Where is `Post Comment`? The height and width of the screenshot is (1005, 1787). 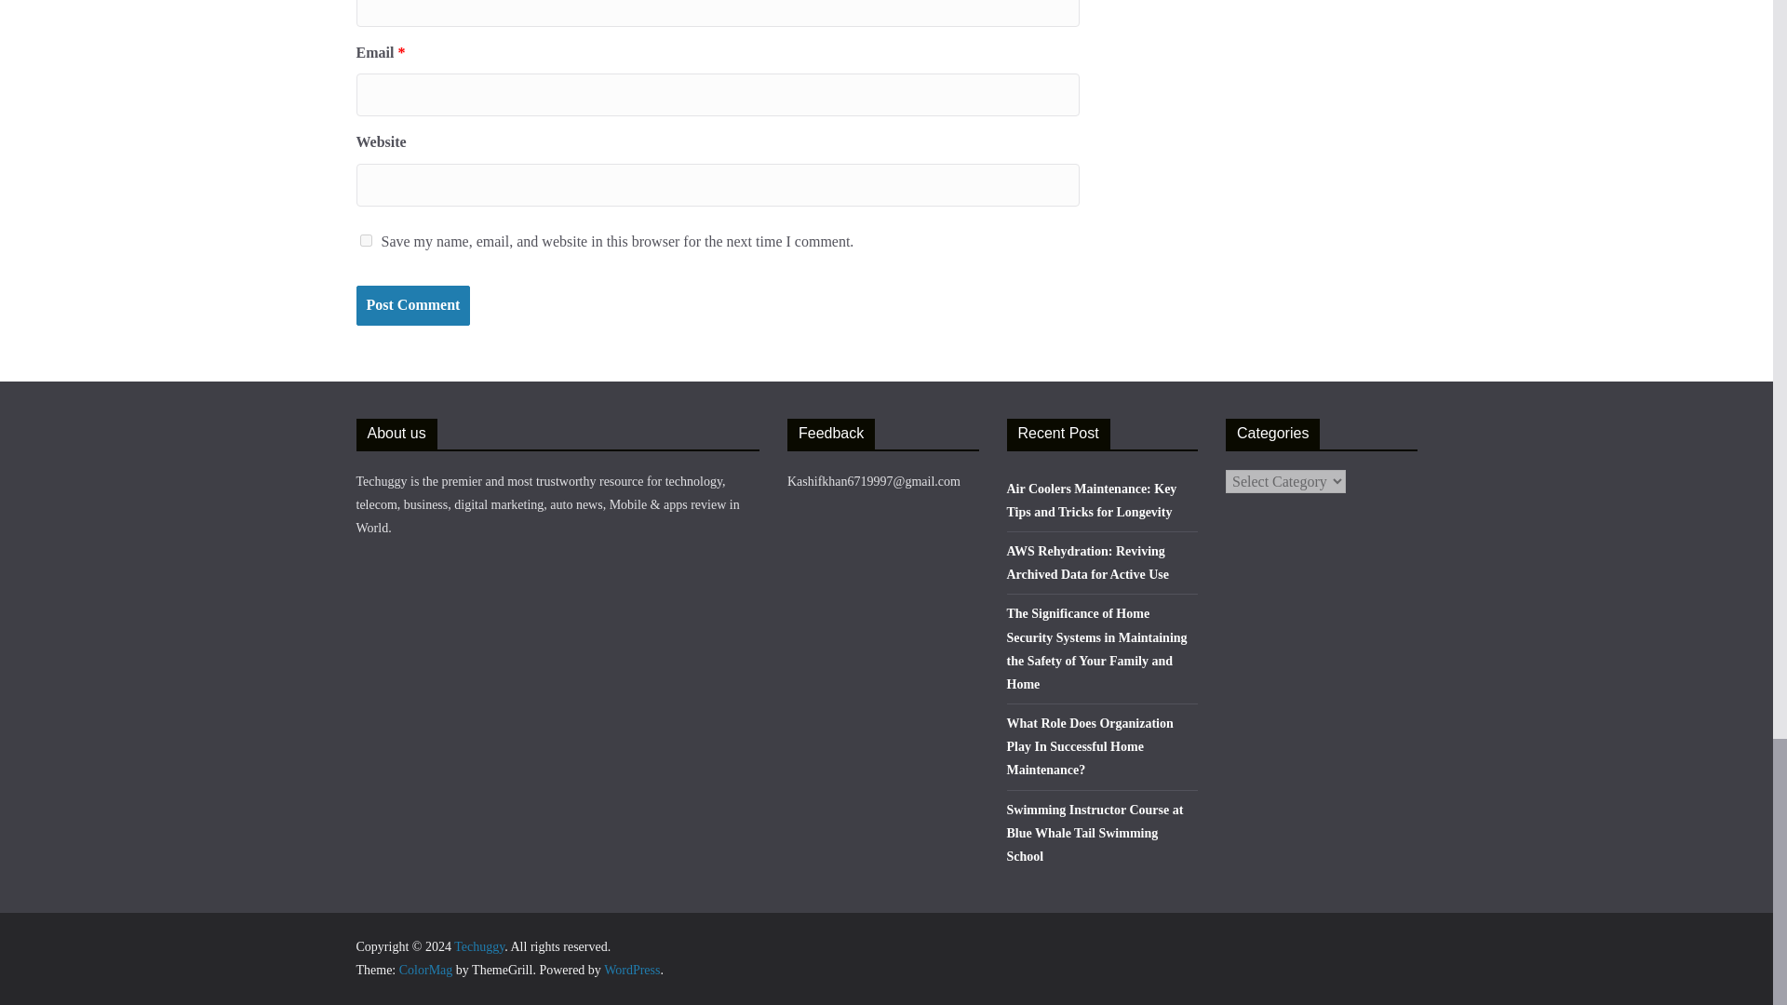
Post Comment is located at coordinates (412, 305).